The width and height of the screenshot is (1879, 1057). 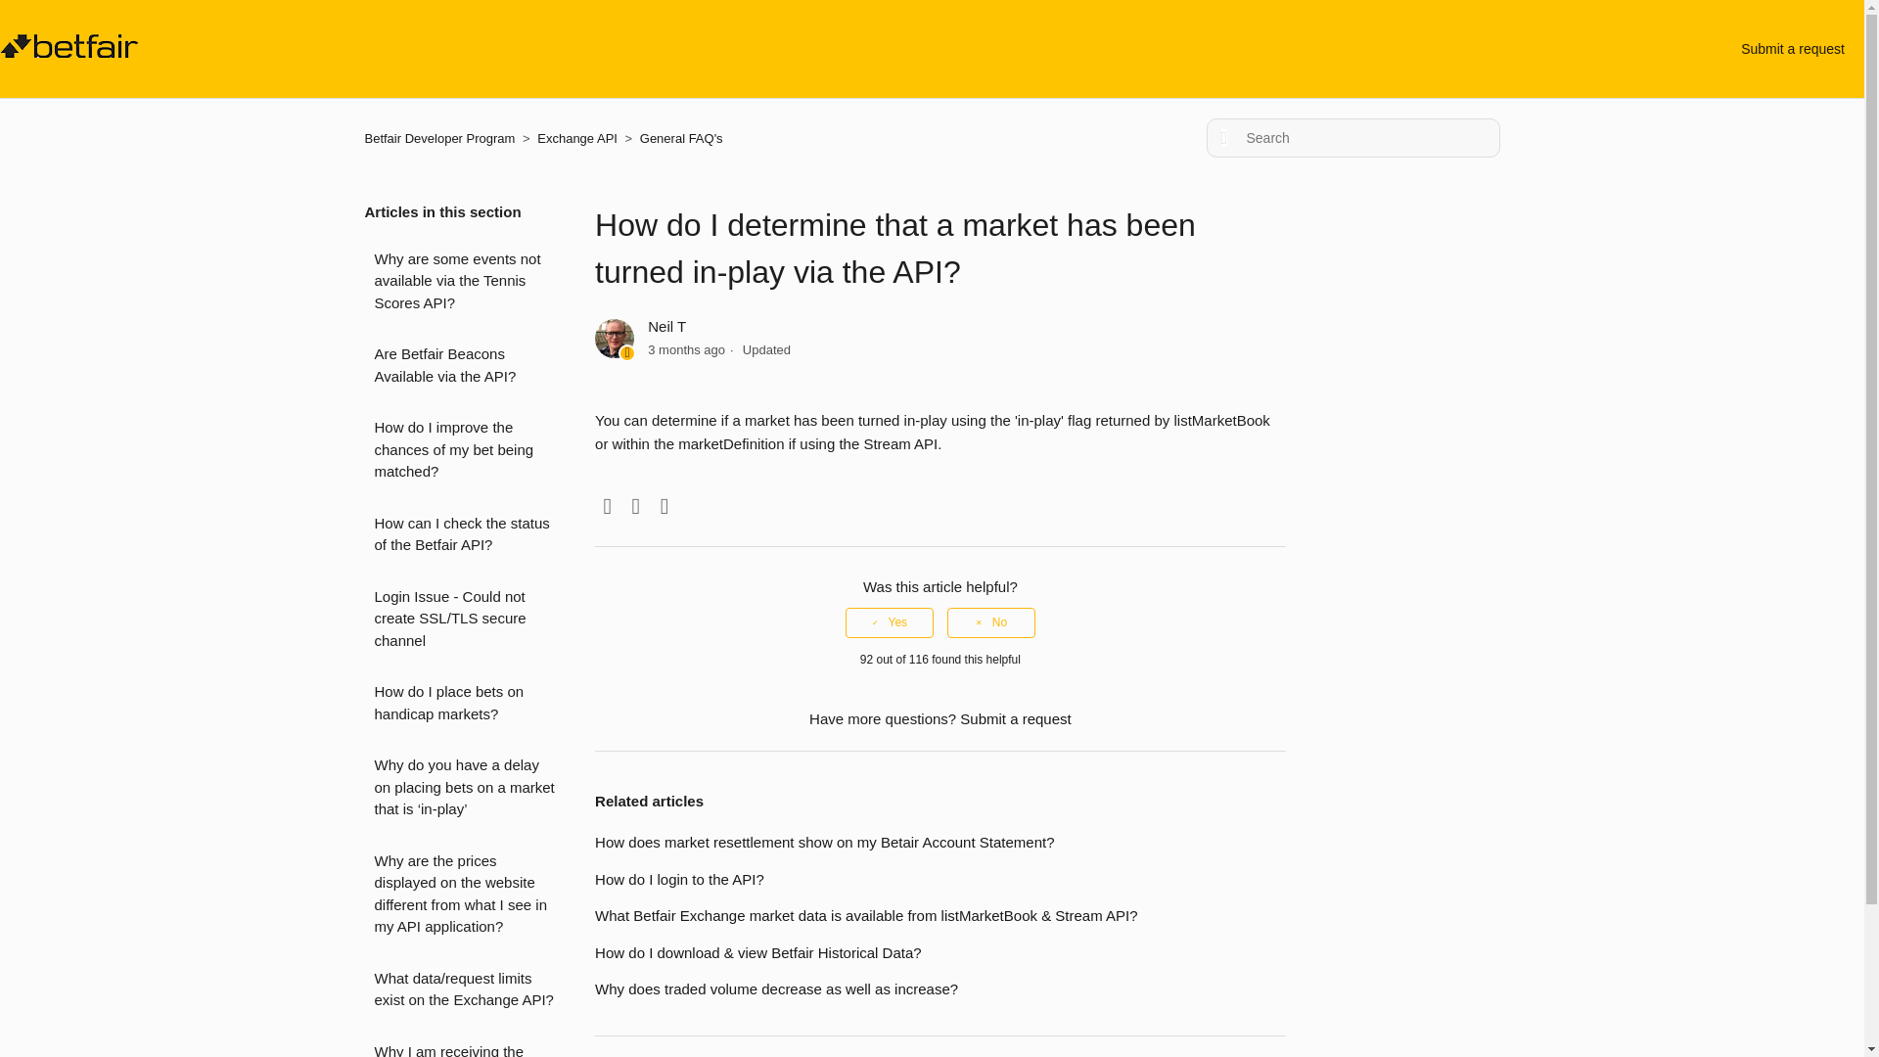 What do you see at coordinates (577, 138) in the screenshot?
I see `Exchange API` at bounding box center [577, 138].